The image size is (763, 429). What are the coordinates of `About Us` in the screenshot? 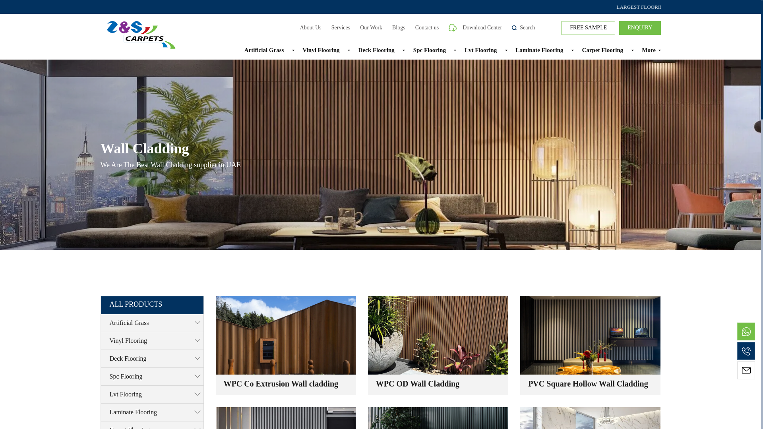 It's located at (310, 27).